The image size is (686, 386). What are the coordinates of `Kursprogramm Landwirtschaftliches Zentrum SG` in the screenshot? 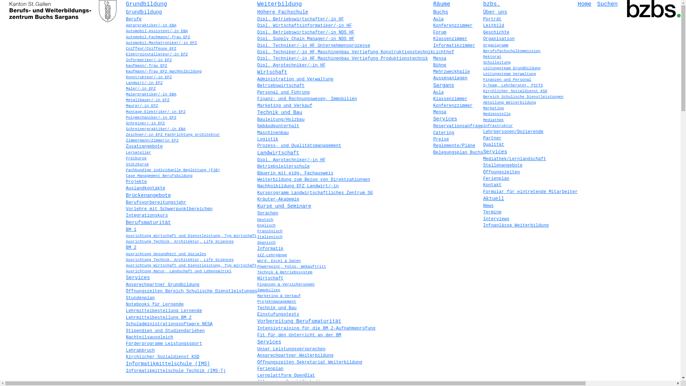 It's located at (315, 193).